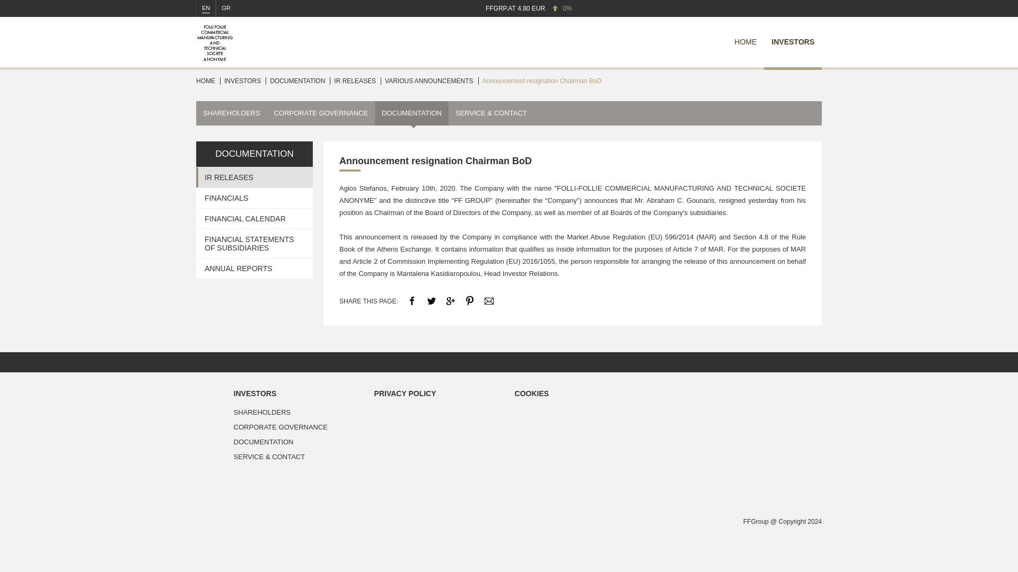 Image resolution: width=1018 pixels, height=572 pixels. What do you see at coordinates (206, 8) in the screenshot?
I see `EN` at bounding box center [206, 8].